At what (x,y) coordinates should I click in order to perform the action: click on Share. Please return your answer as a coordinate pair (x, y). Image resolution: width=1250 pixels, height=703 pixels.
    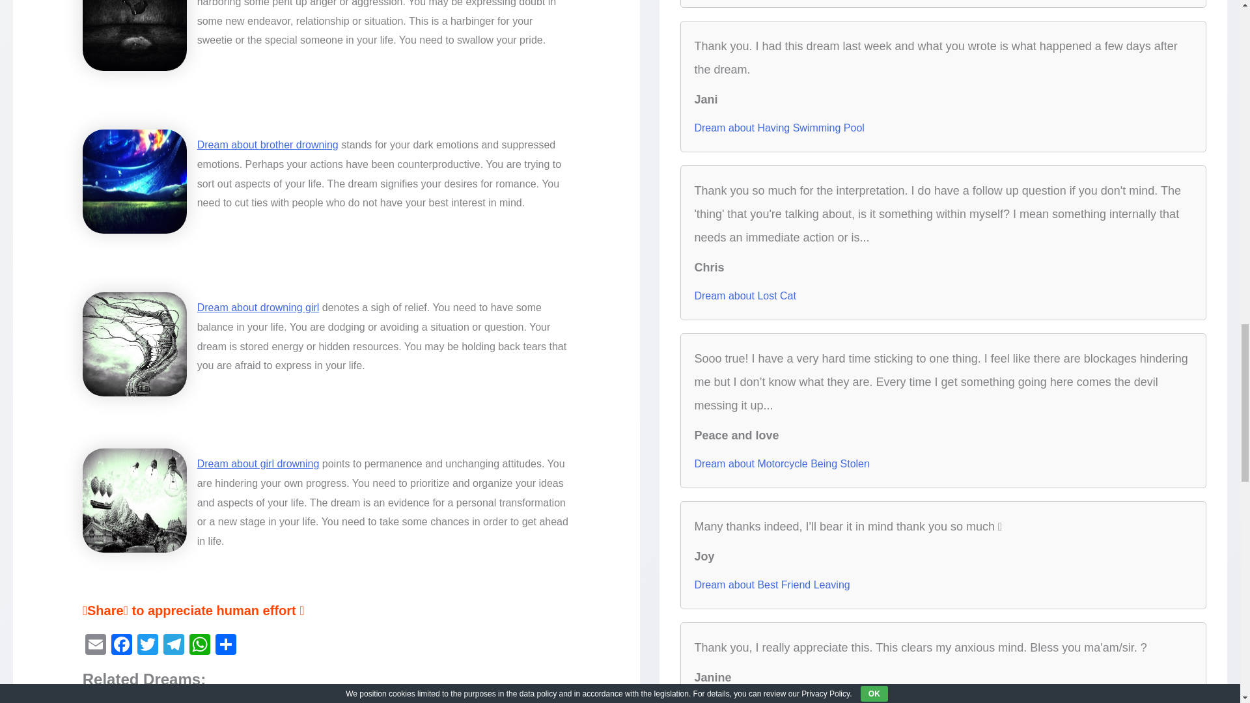
    Looking at the image, I should click on (225, 646).